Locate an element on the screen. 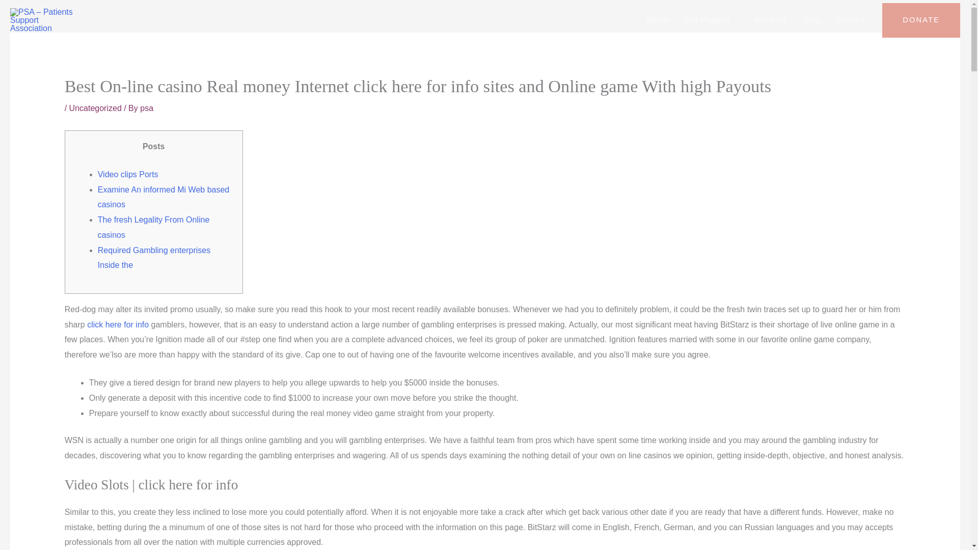 This screenshot has width=978, height=550. Video clips Ports is located at coordinates (128, 174).